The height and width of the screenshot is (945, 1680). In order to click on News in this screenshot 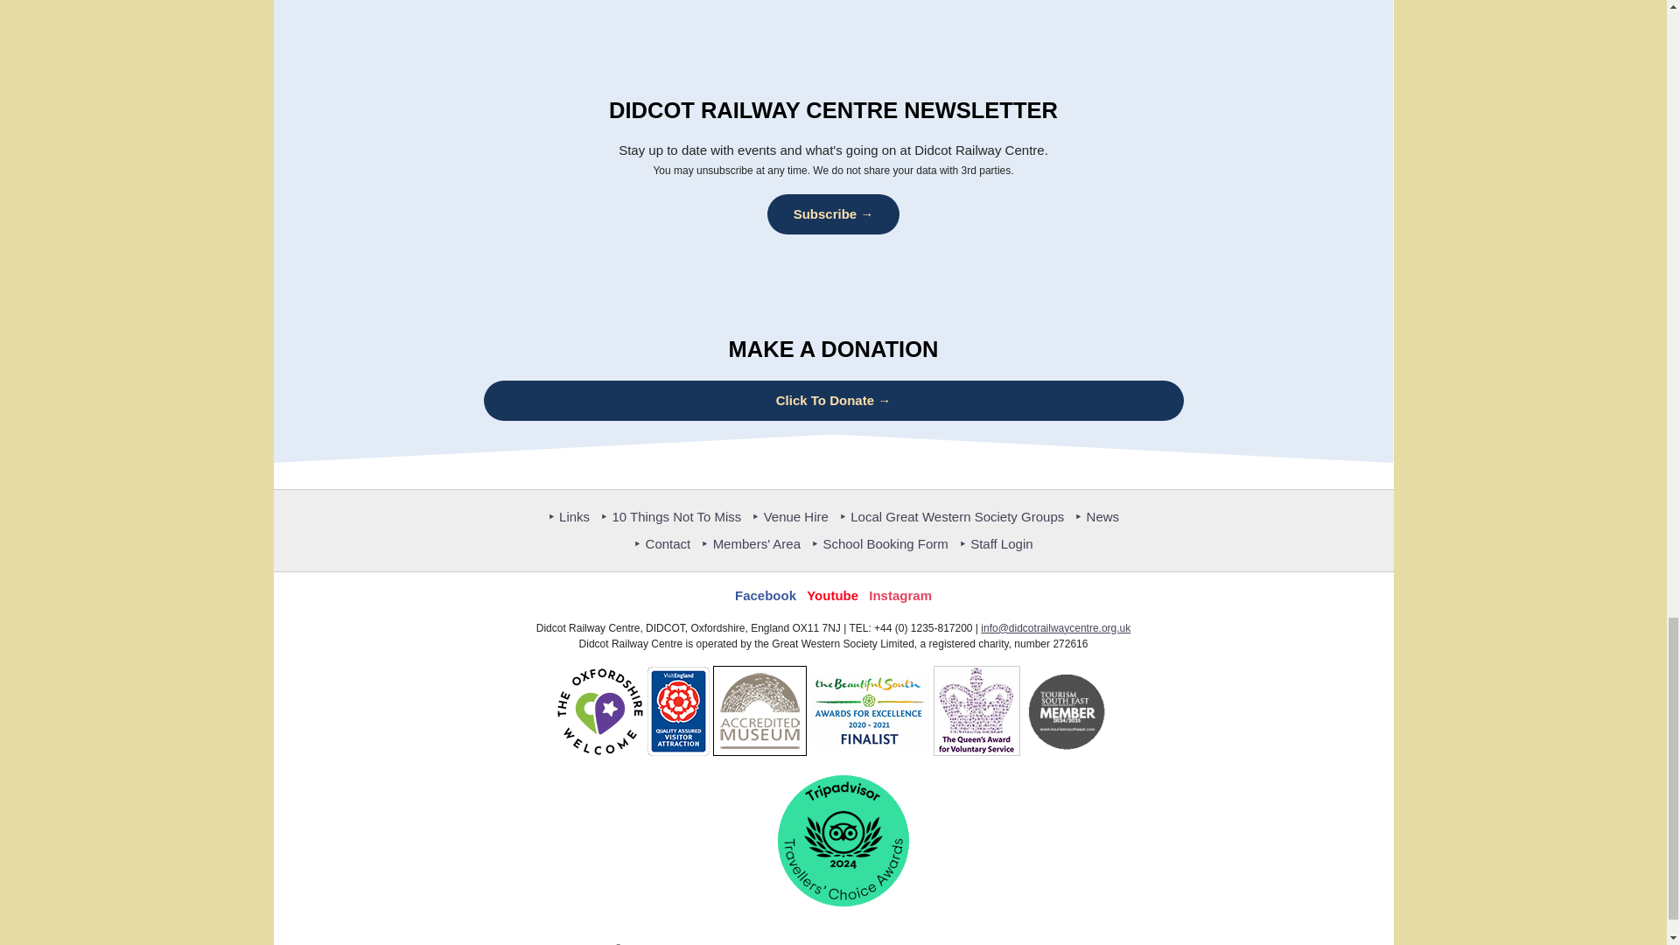, I will do `click(1096, 516)`.